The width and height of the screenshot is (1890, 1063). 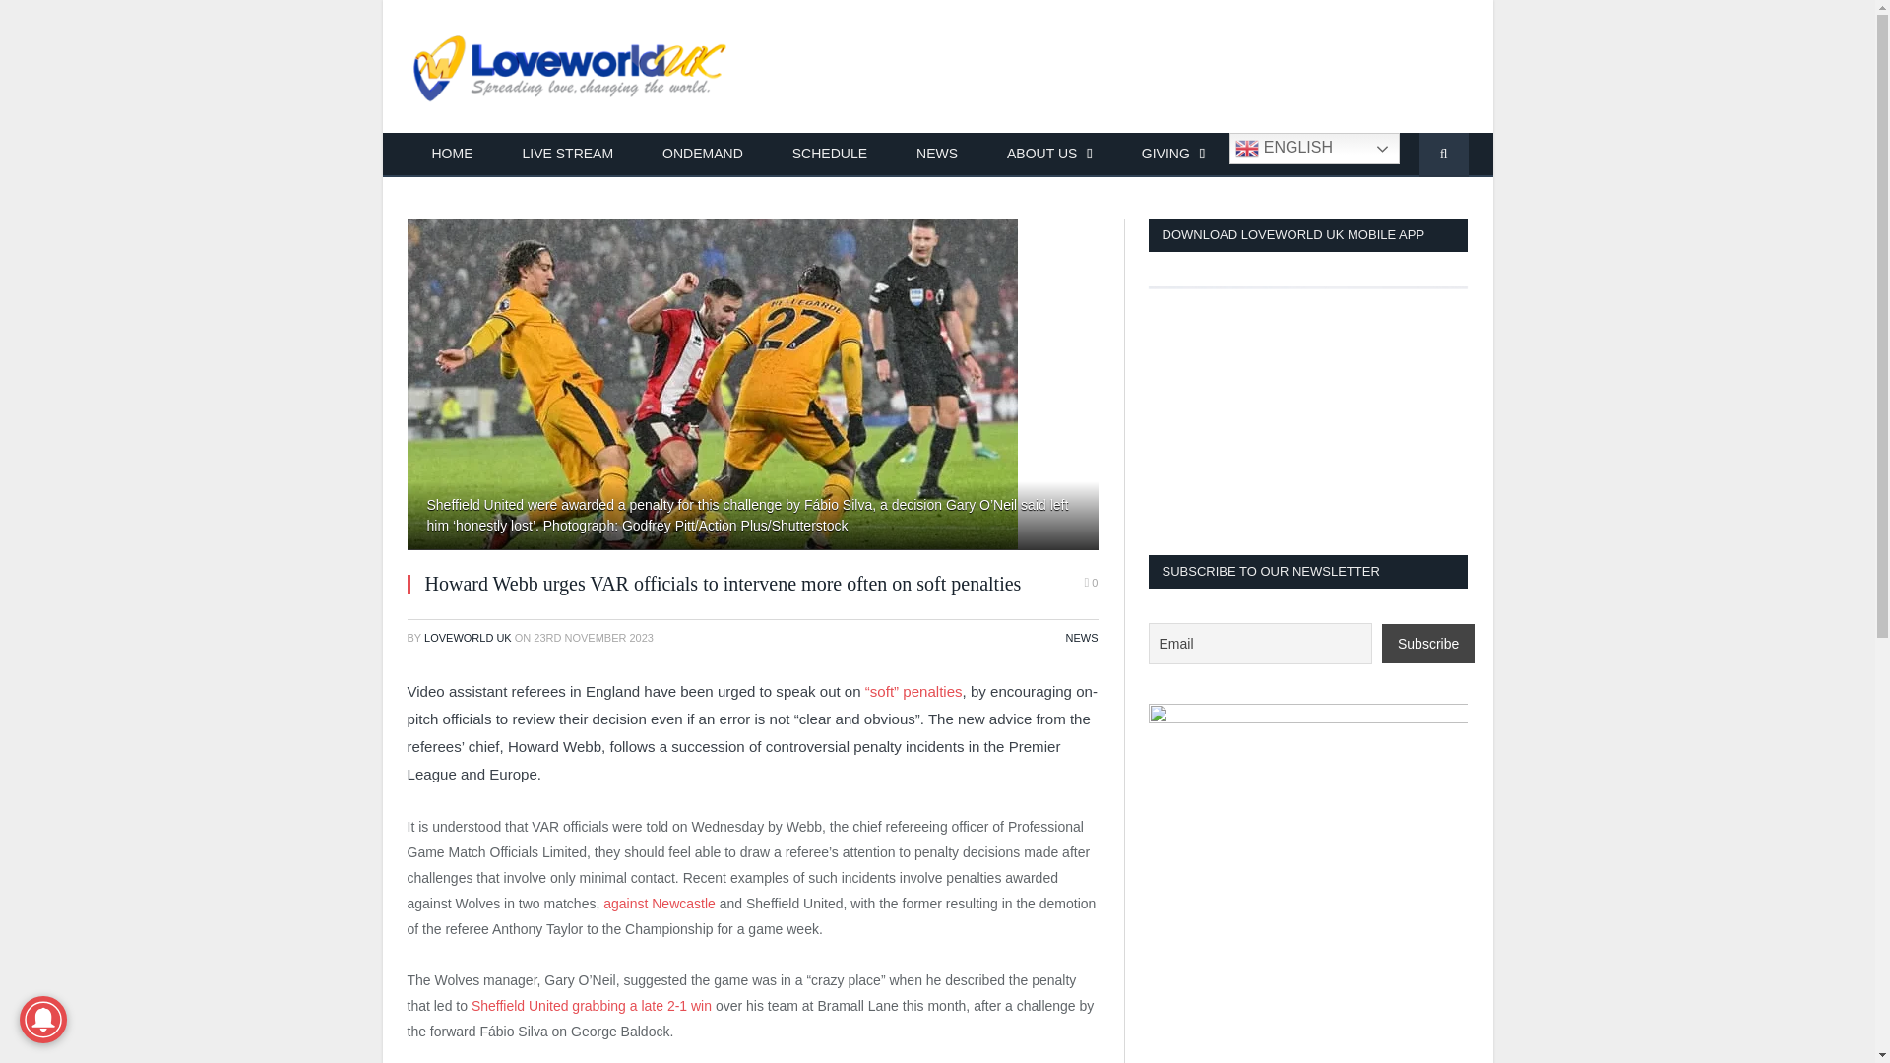 What do you see at coordinates (937, 156) in the screenshot?
I see `NEWS` at bounding box center [937, 156].